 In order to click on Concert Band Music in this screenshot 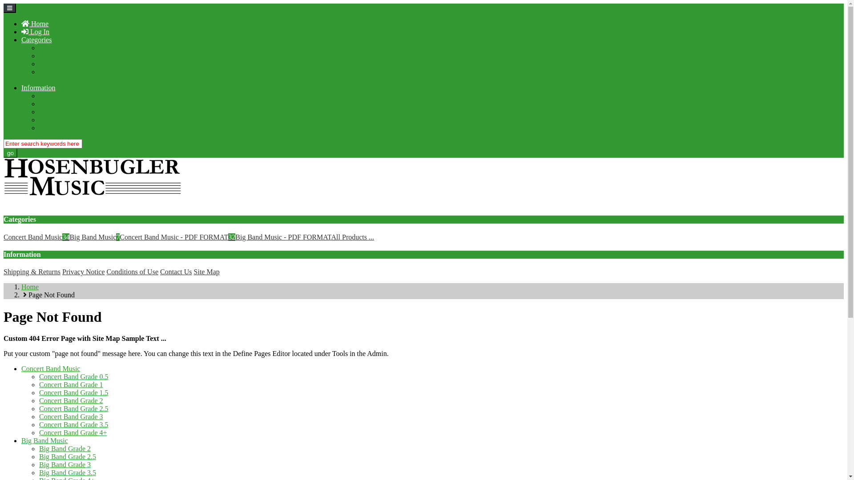, I will do `click(68, 48)`.